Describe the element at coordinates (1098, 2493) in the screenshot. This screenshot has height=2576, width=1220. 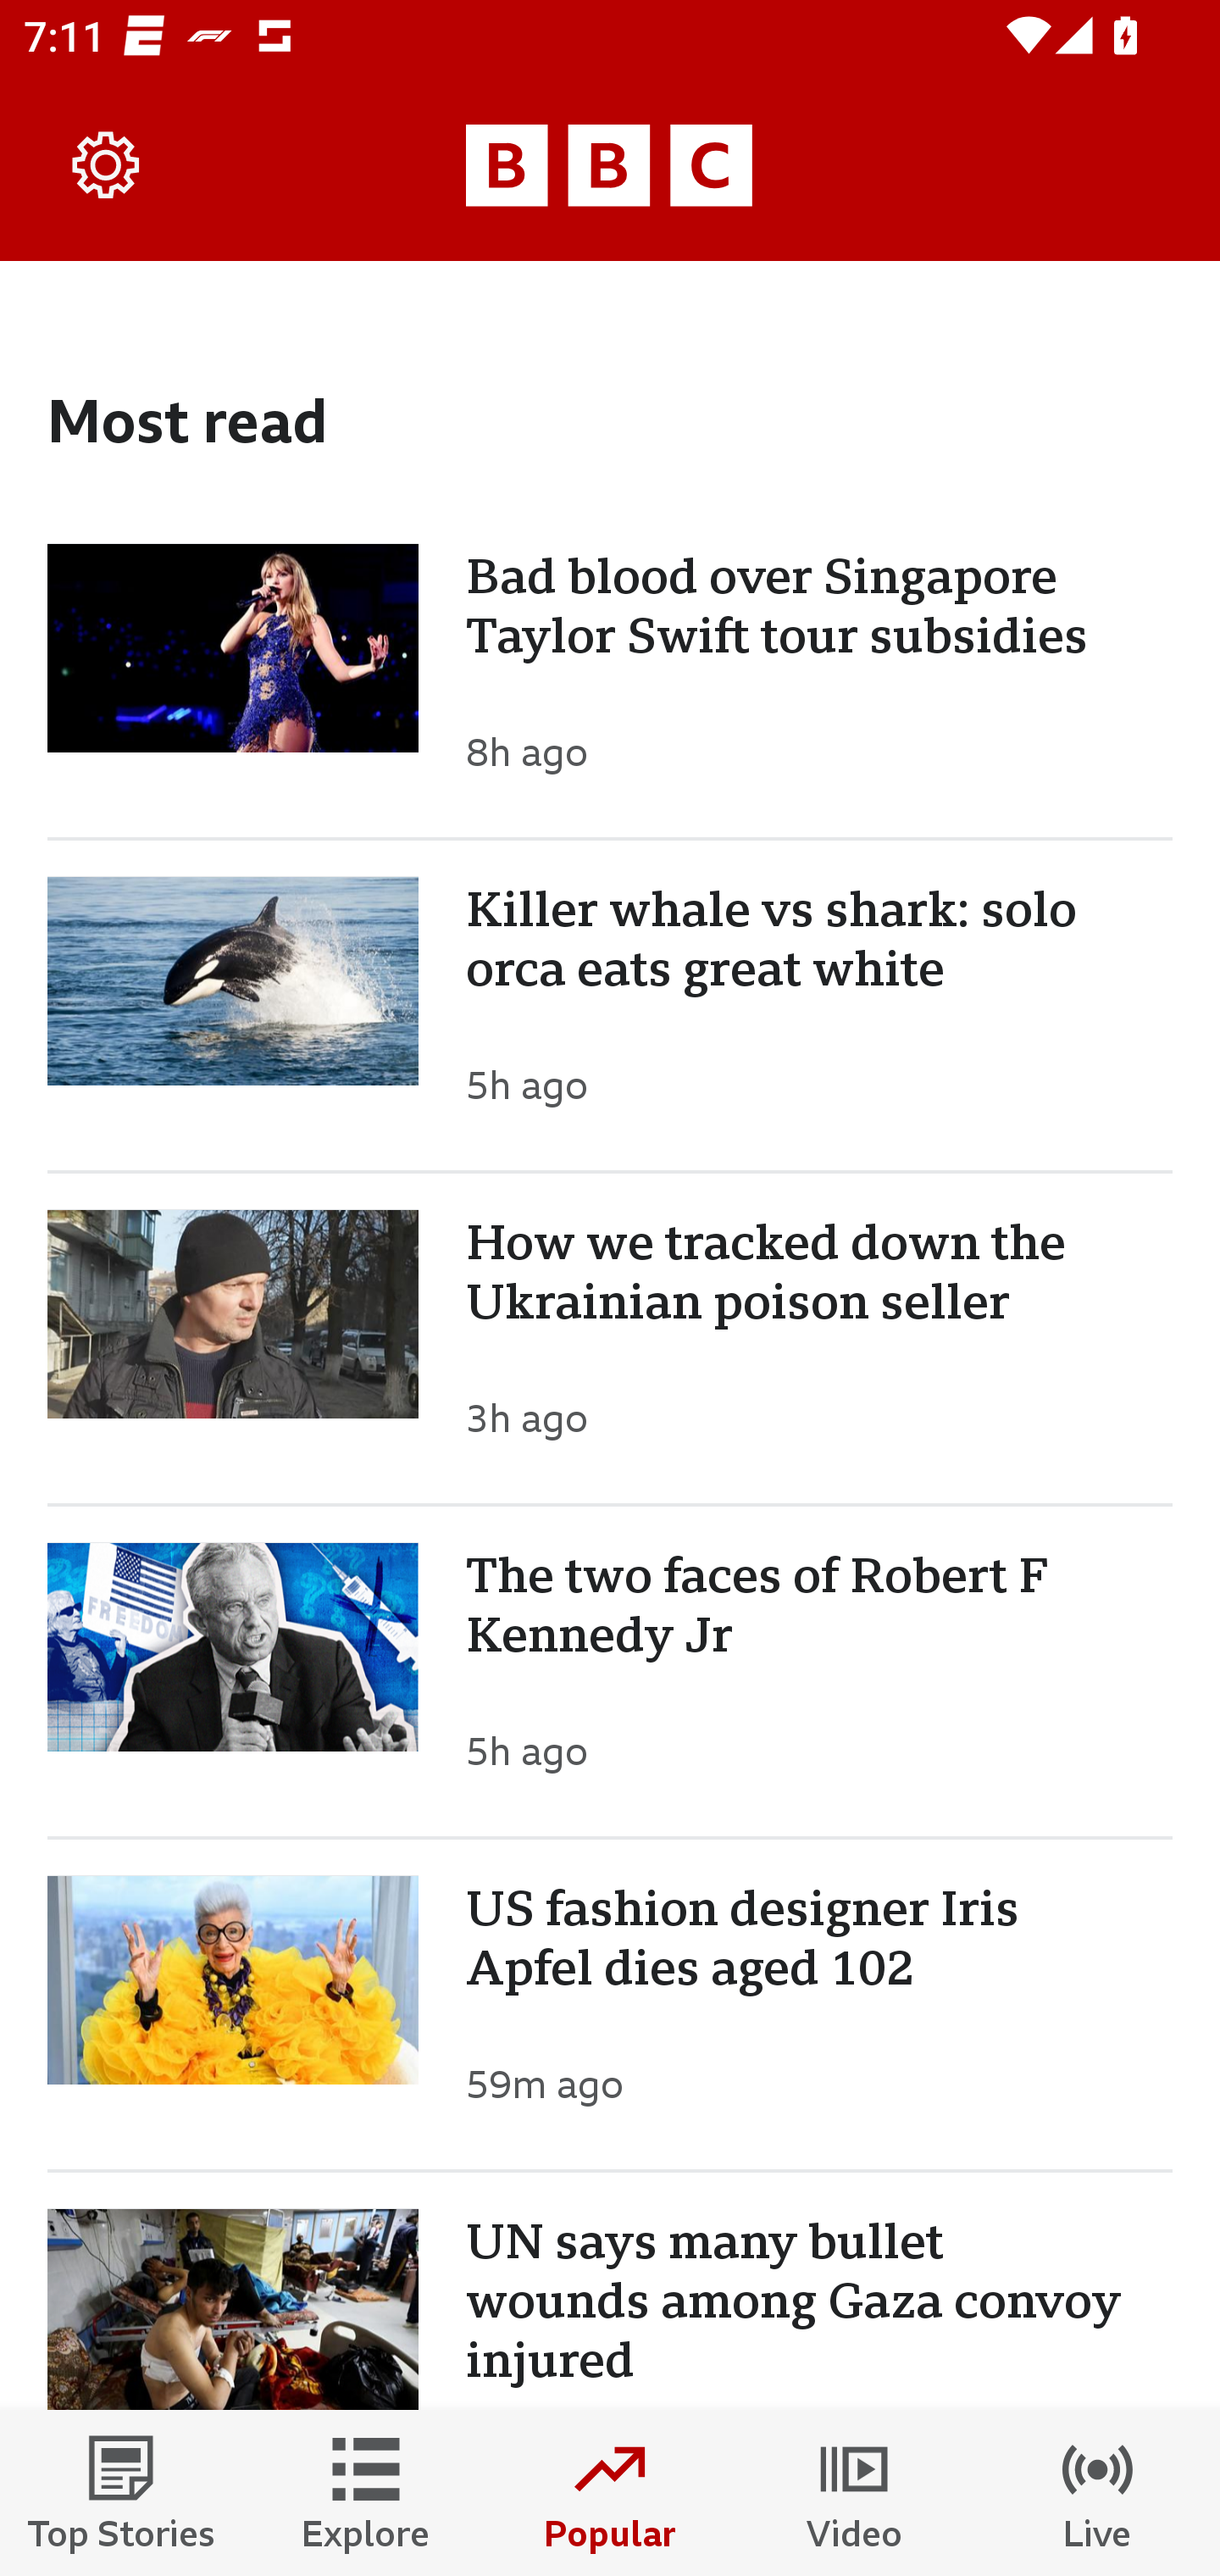
I see `Live` at that location.